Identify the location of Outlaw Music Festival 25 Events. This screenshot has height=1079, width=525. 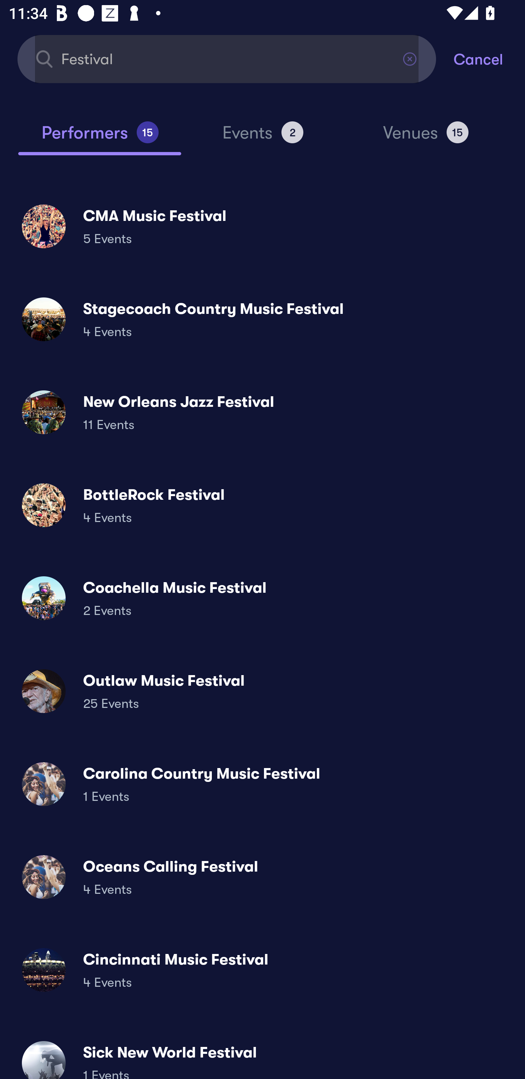
(262, 691).